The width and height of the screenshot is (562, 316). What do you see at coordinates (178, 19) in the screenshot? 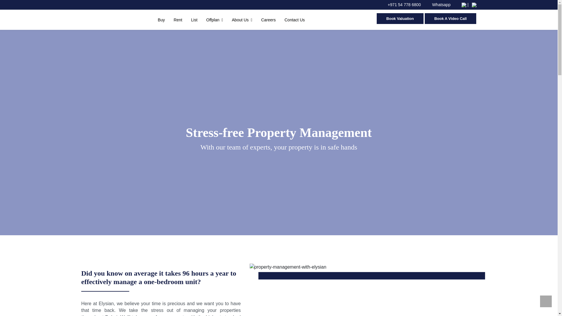
I see `Rent` at bounding box center [178, 19].